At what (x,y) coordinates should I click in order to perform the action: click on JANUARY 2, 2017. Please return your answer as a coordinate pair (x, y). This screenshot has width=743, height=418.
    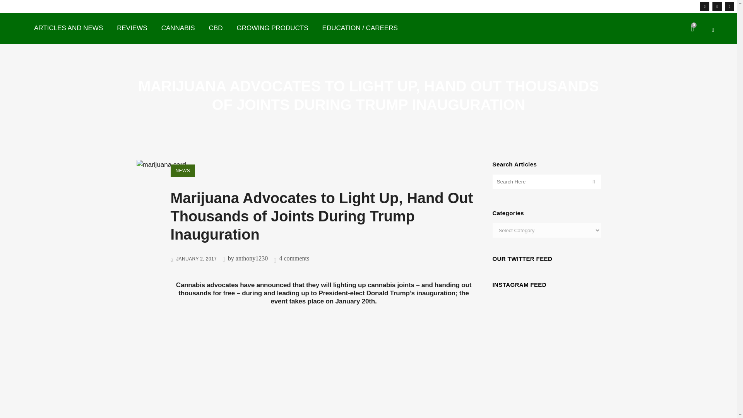
    Looking at the image, I should click on (193, 259).